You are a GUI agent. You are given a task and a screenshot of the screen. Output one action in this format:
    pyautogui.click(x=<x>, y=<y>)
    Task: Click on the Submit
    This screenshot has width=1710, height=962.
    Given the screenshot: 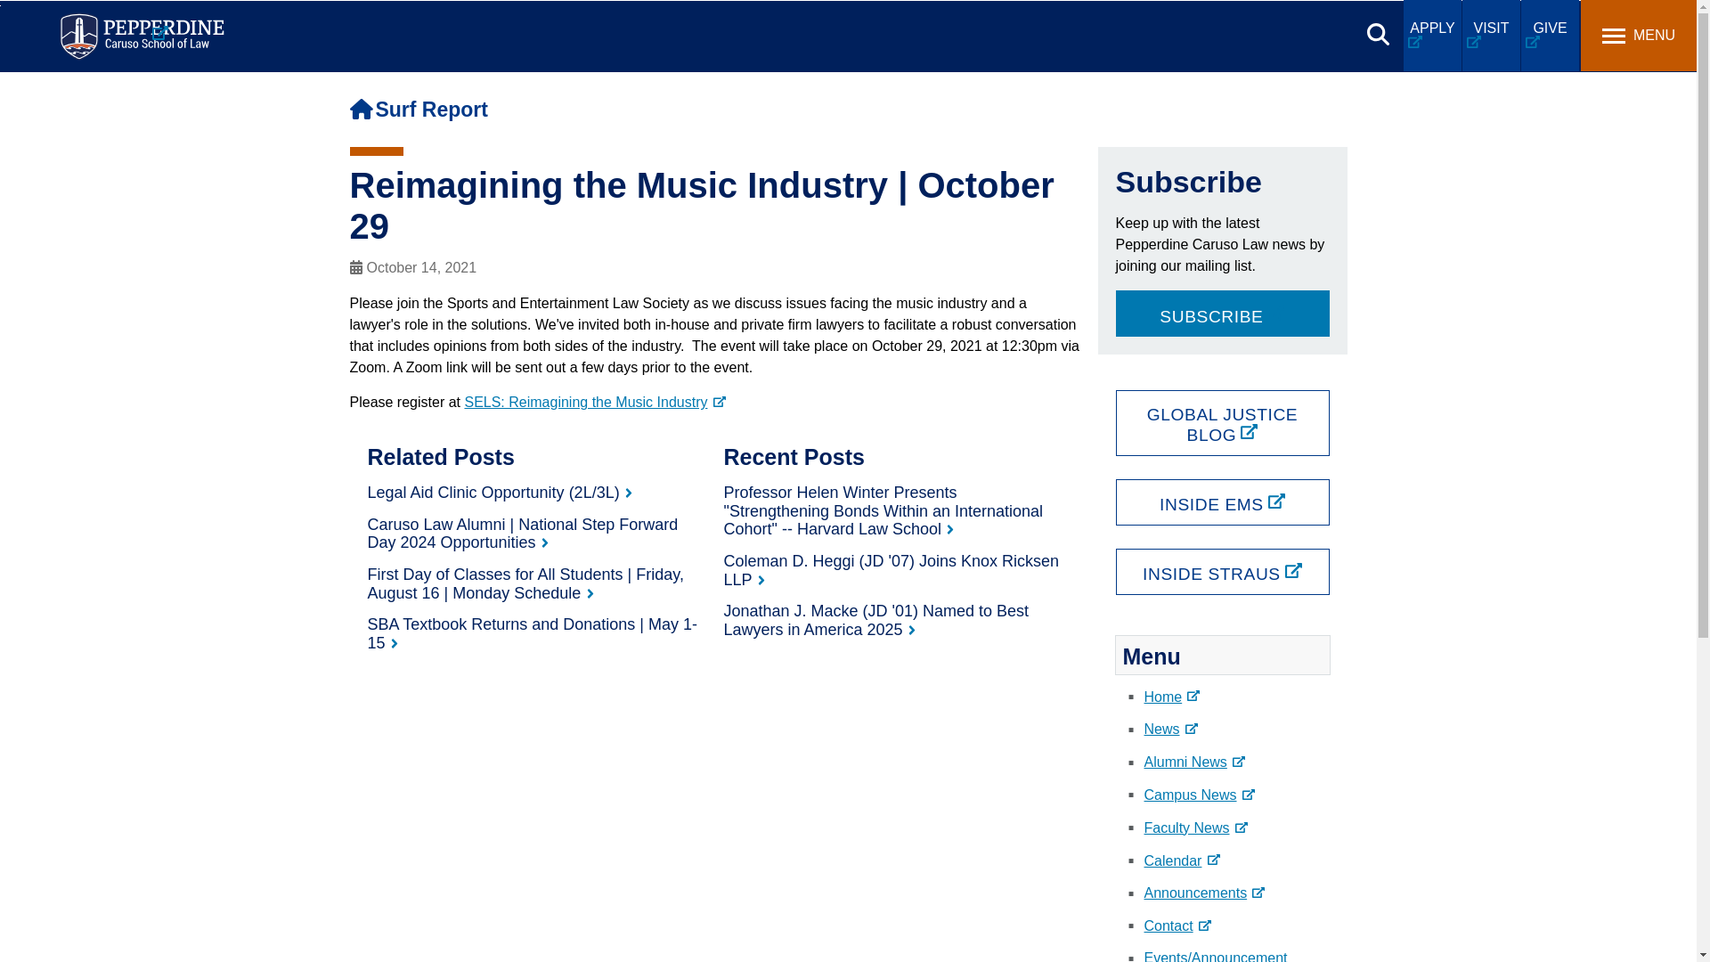 What is the action you would take?
    pyautogui.click(x=536, y=22)
    